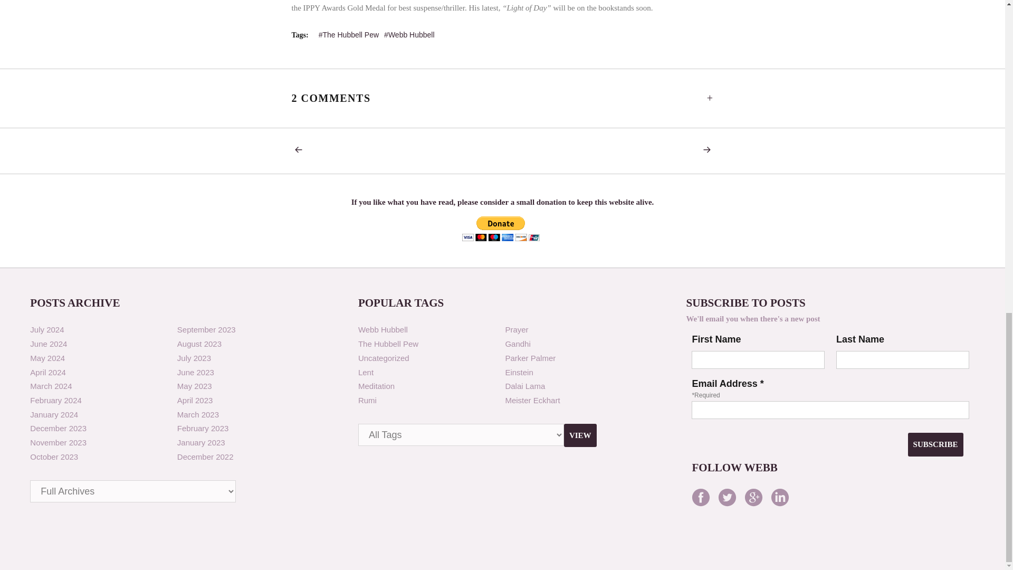  I want to click on May 2024, so click(47, 358).